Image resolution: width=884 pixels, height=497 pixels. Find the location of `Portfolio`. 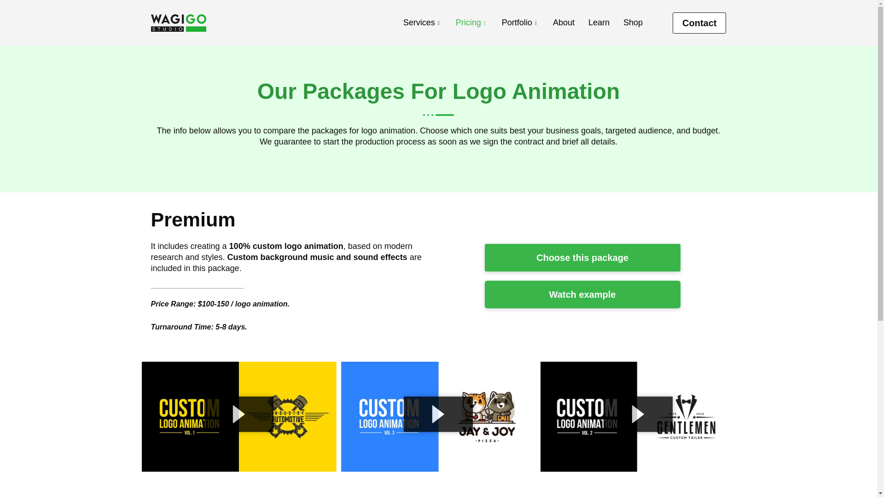

Portfolio is located at coordinates (520, 23).